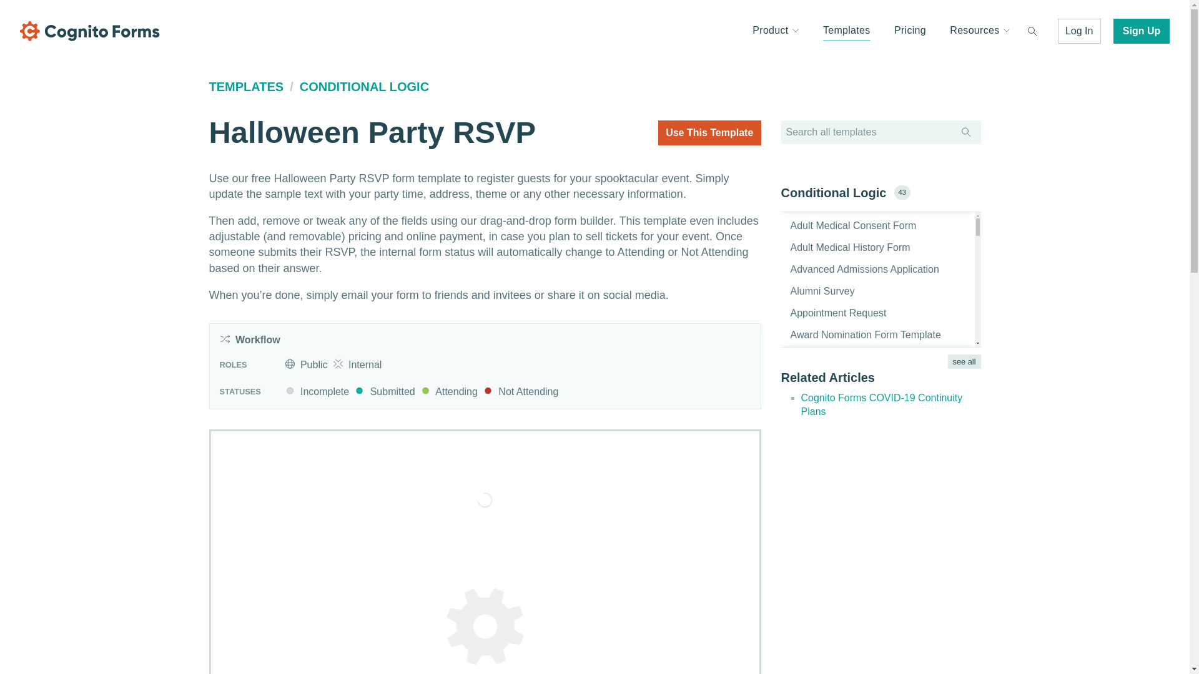 This screenshot has height=674, width=1199. Describe the element at coordinates (833, 312) in the screenshot. I see `Appointment Request` at that location.